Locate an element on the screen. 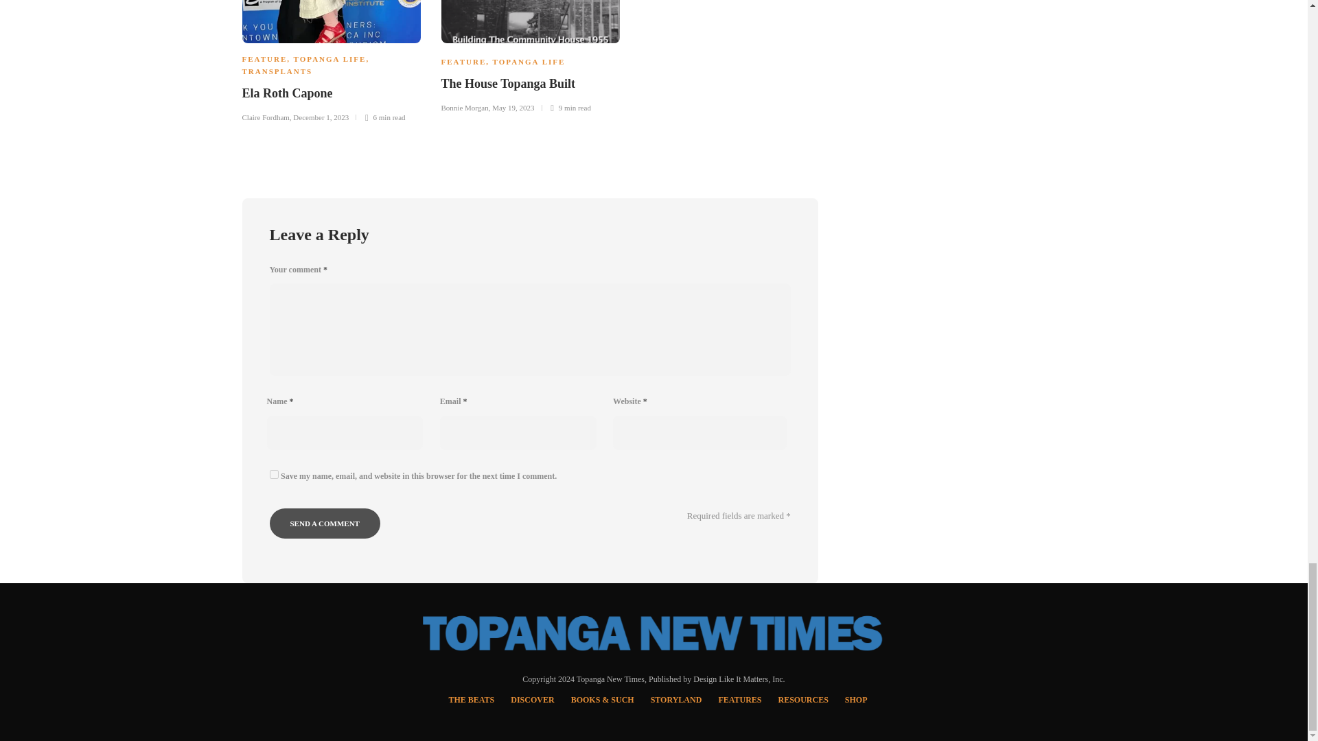 The height and width of the screenshot is (741, 1318). Send a comment is located at coordinates (324, 523).